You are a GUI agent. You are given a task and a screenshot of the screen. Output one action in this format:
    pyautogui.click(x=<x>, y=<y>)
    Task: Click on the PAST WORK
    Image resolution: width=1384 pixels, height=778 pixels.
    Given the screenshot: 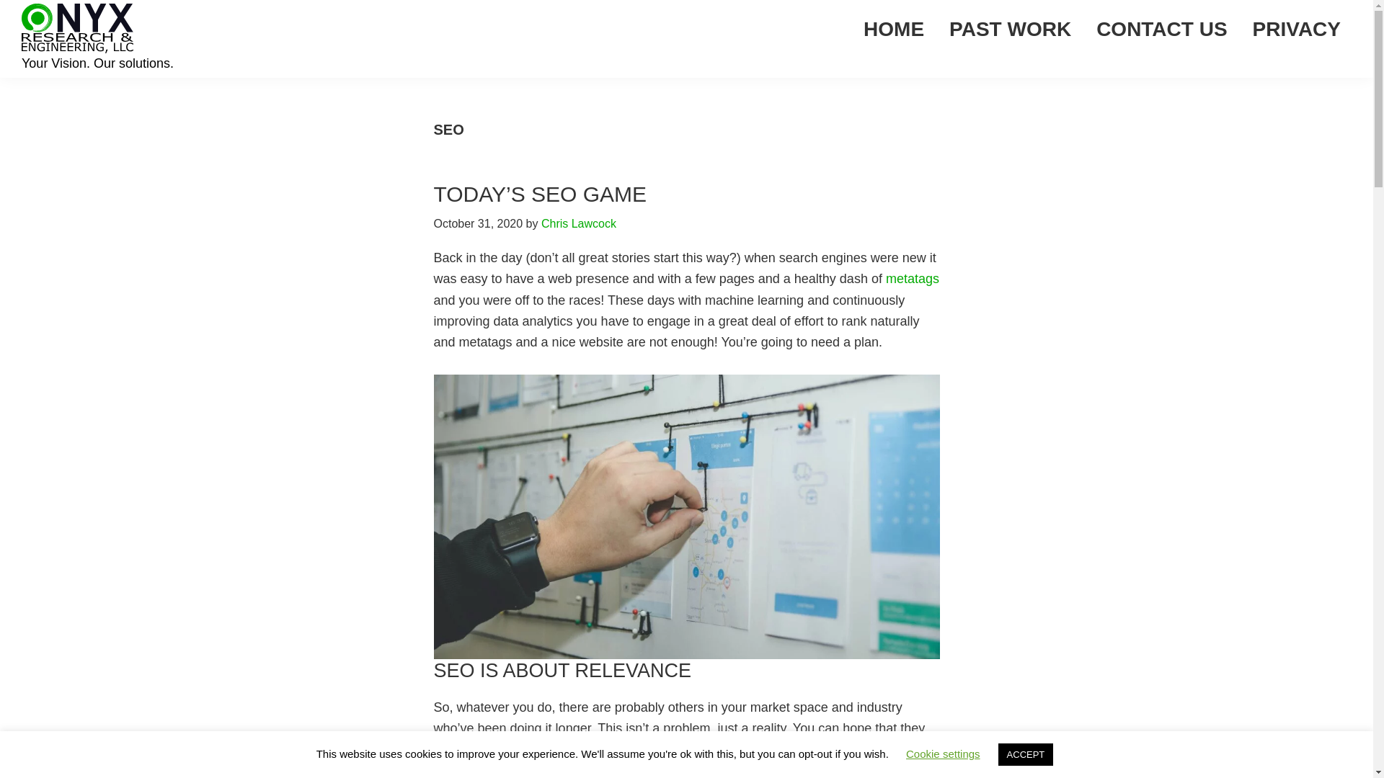 What is the action you would take?
    pyautogui.click(x=1010, y=29)
    